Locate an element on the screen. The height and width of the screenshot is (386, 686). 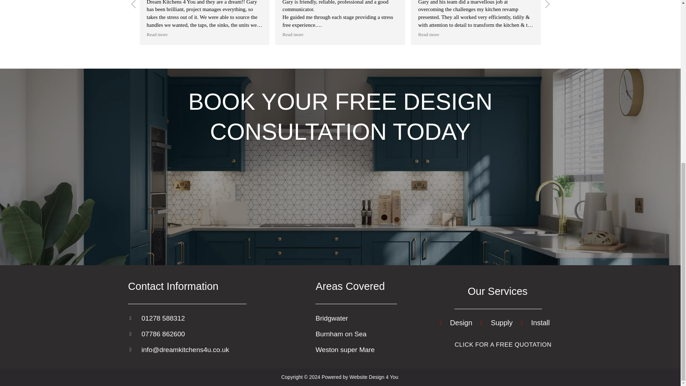
01278 588312 is located at coordinates (217, 318).